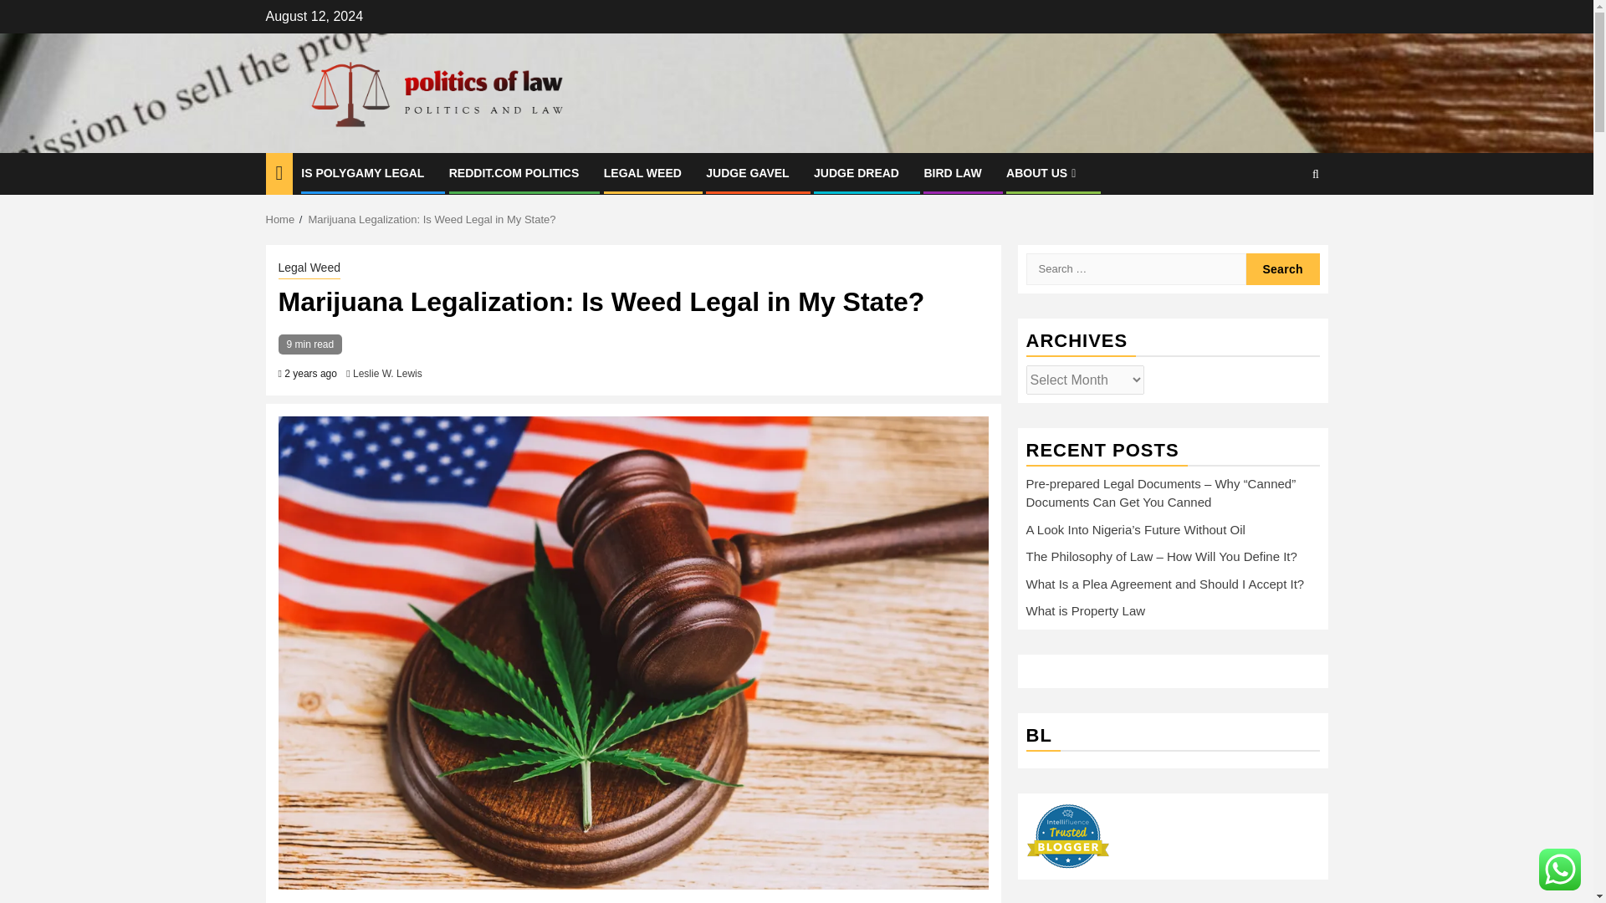  I want to click on Marijuana Legalization: Is Weed Legal in My State?, so click(432, 219).